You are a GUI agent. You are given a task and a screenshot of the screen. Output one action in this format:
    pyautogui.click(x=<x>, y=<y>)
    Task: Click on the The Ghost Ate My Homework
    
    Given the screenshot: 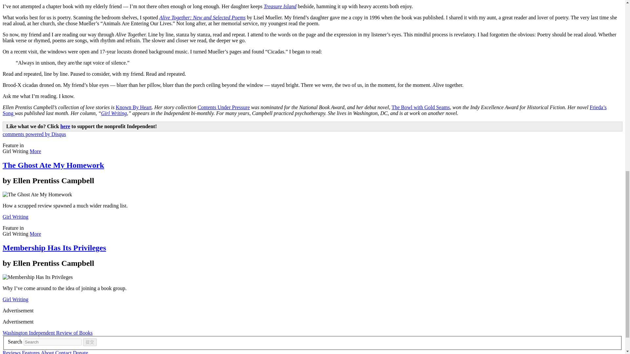 What is the action you would take?
    pyautogui.click(x=53, y=165)
    